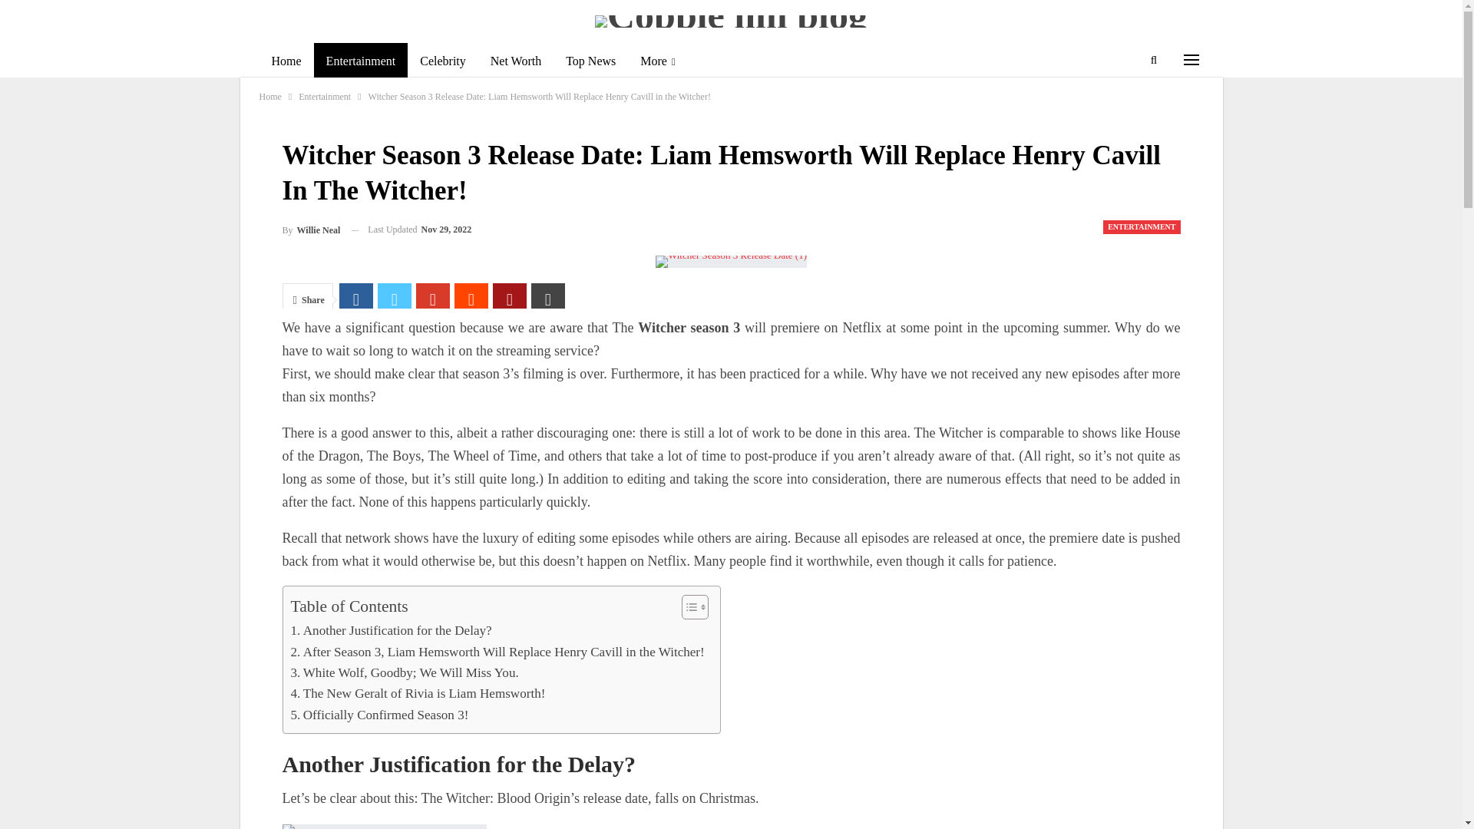  I want to click on More, so click(657, 61).